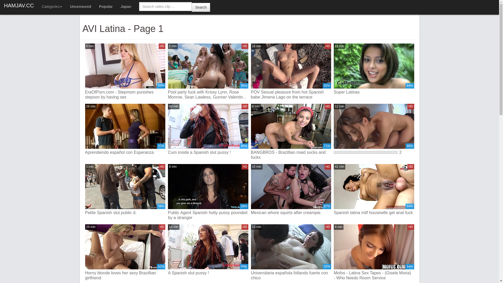 This screenshot has height=283, width=503. Describe the element at coordinates (125, 192) in the screenshot. I see `Petite Spanish slut public d.
5 min
58%
HD` at that location.